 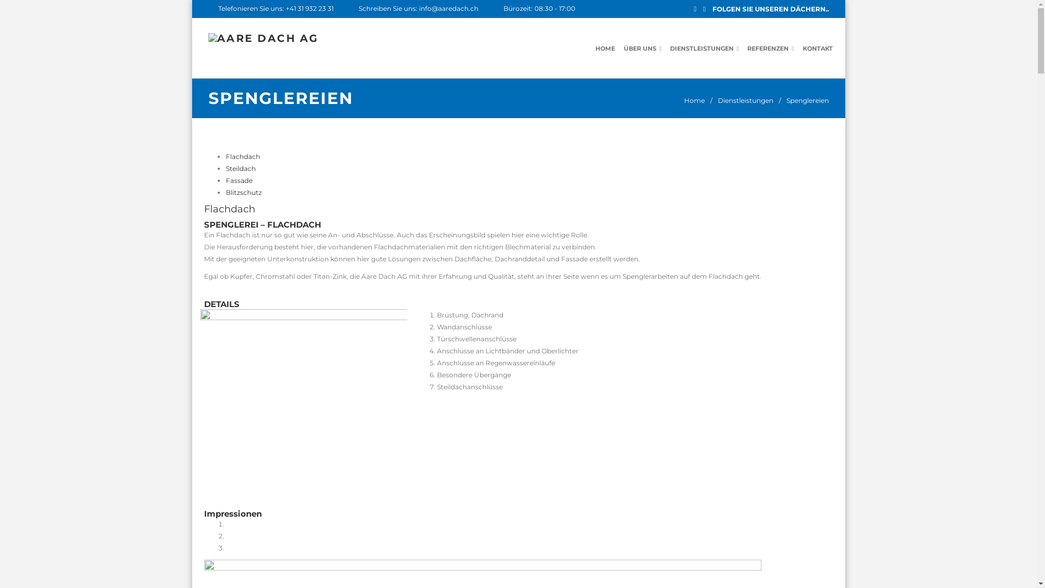 What do you see at coordinates (448, 9) in the screenshot?
I see `info@aaredach.ch` at bounding box center [448, 9].